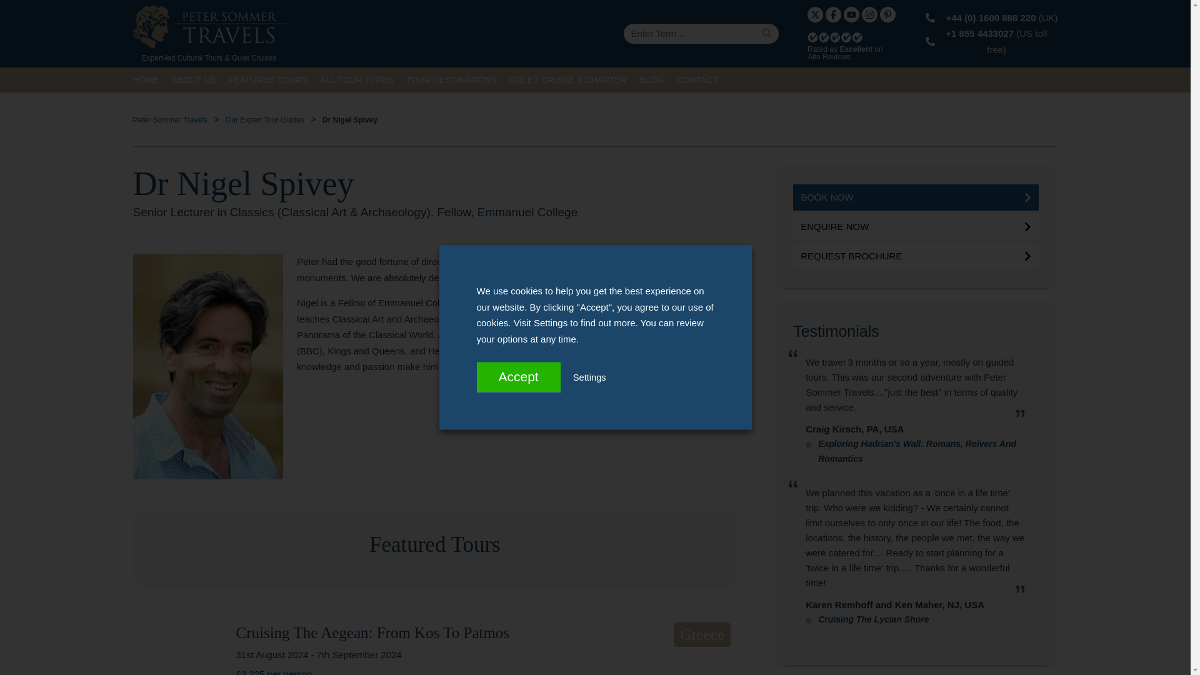  I want to click on Cruising the Aegean: From Kos to Patmos, so click(174, 649).